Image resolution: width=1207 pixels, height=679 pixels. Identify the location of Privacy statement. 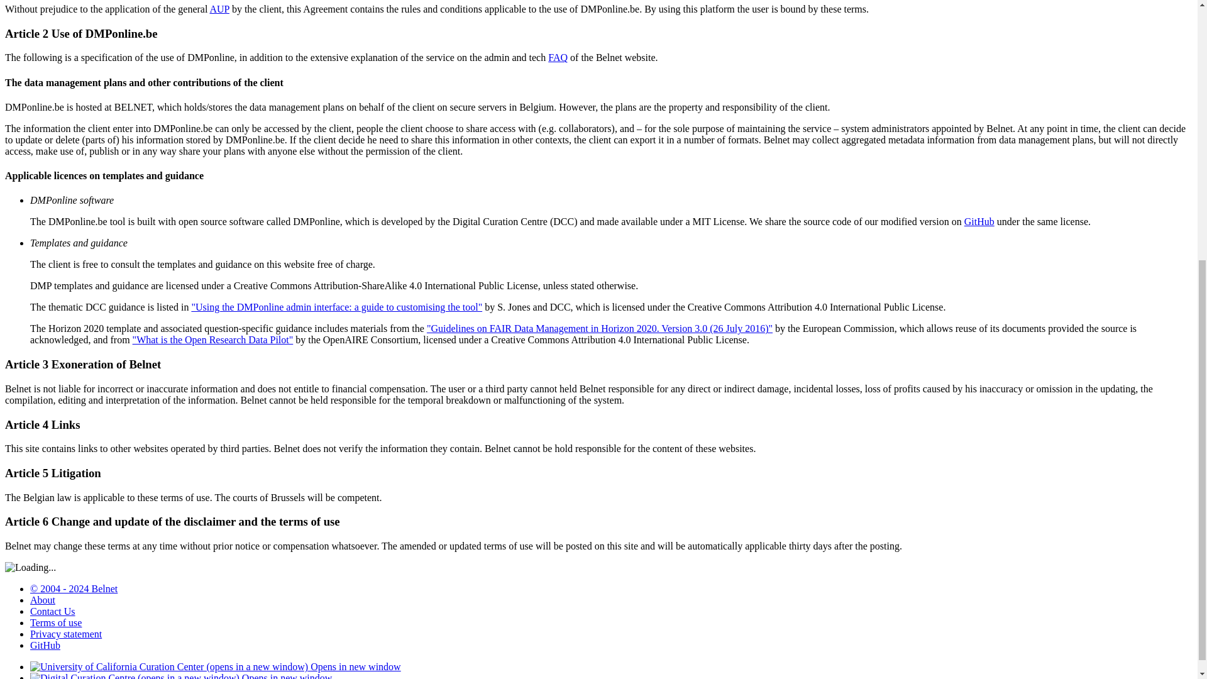
(65, 634).